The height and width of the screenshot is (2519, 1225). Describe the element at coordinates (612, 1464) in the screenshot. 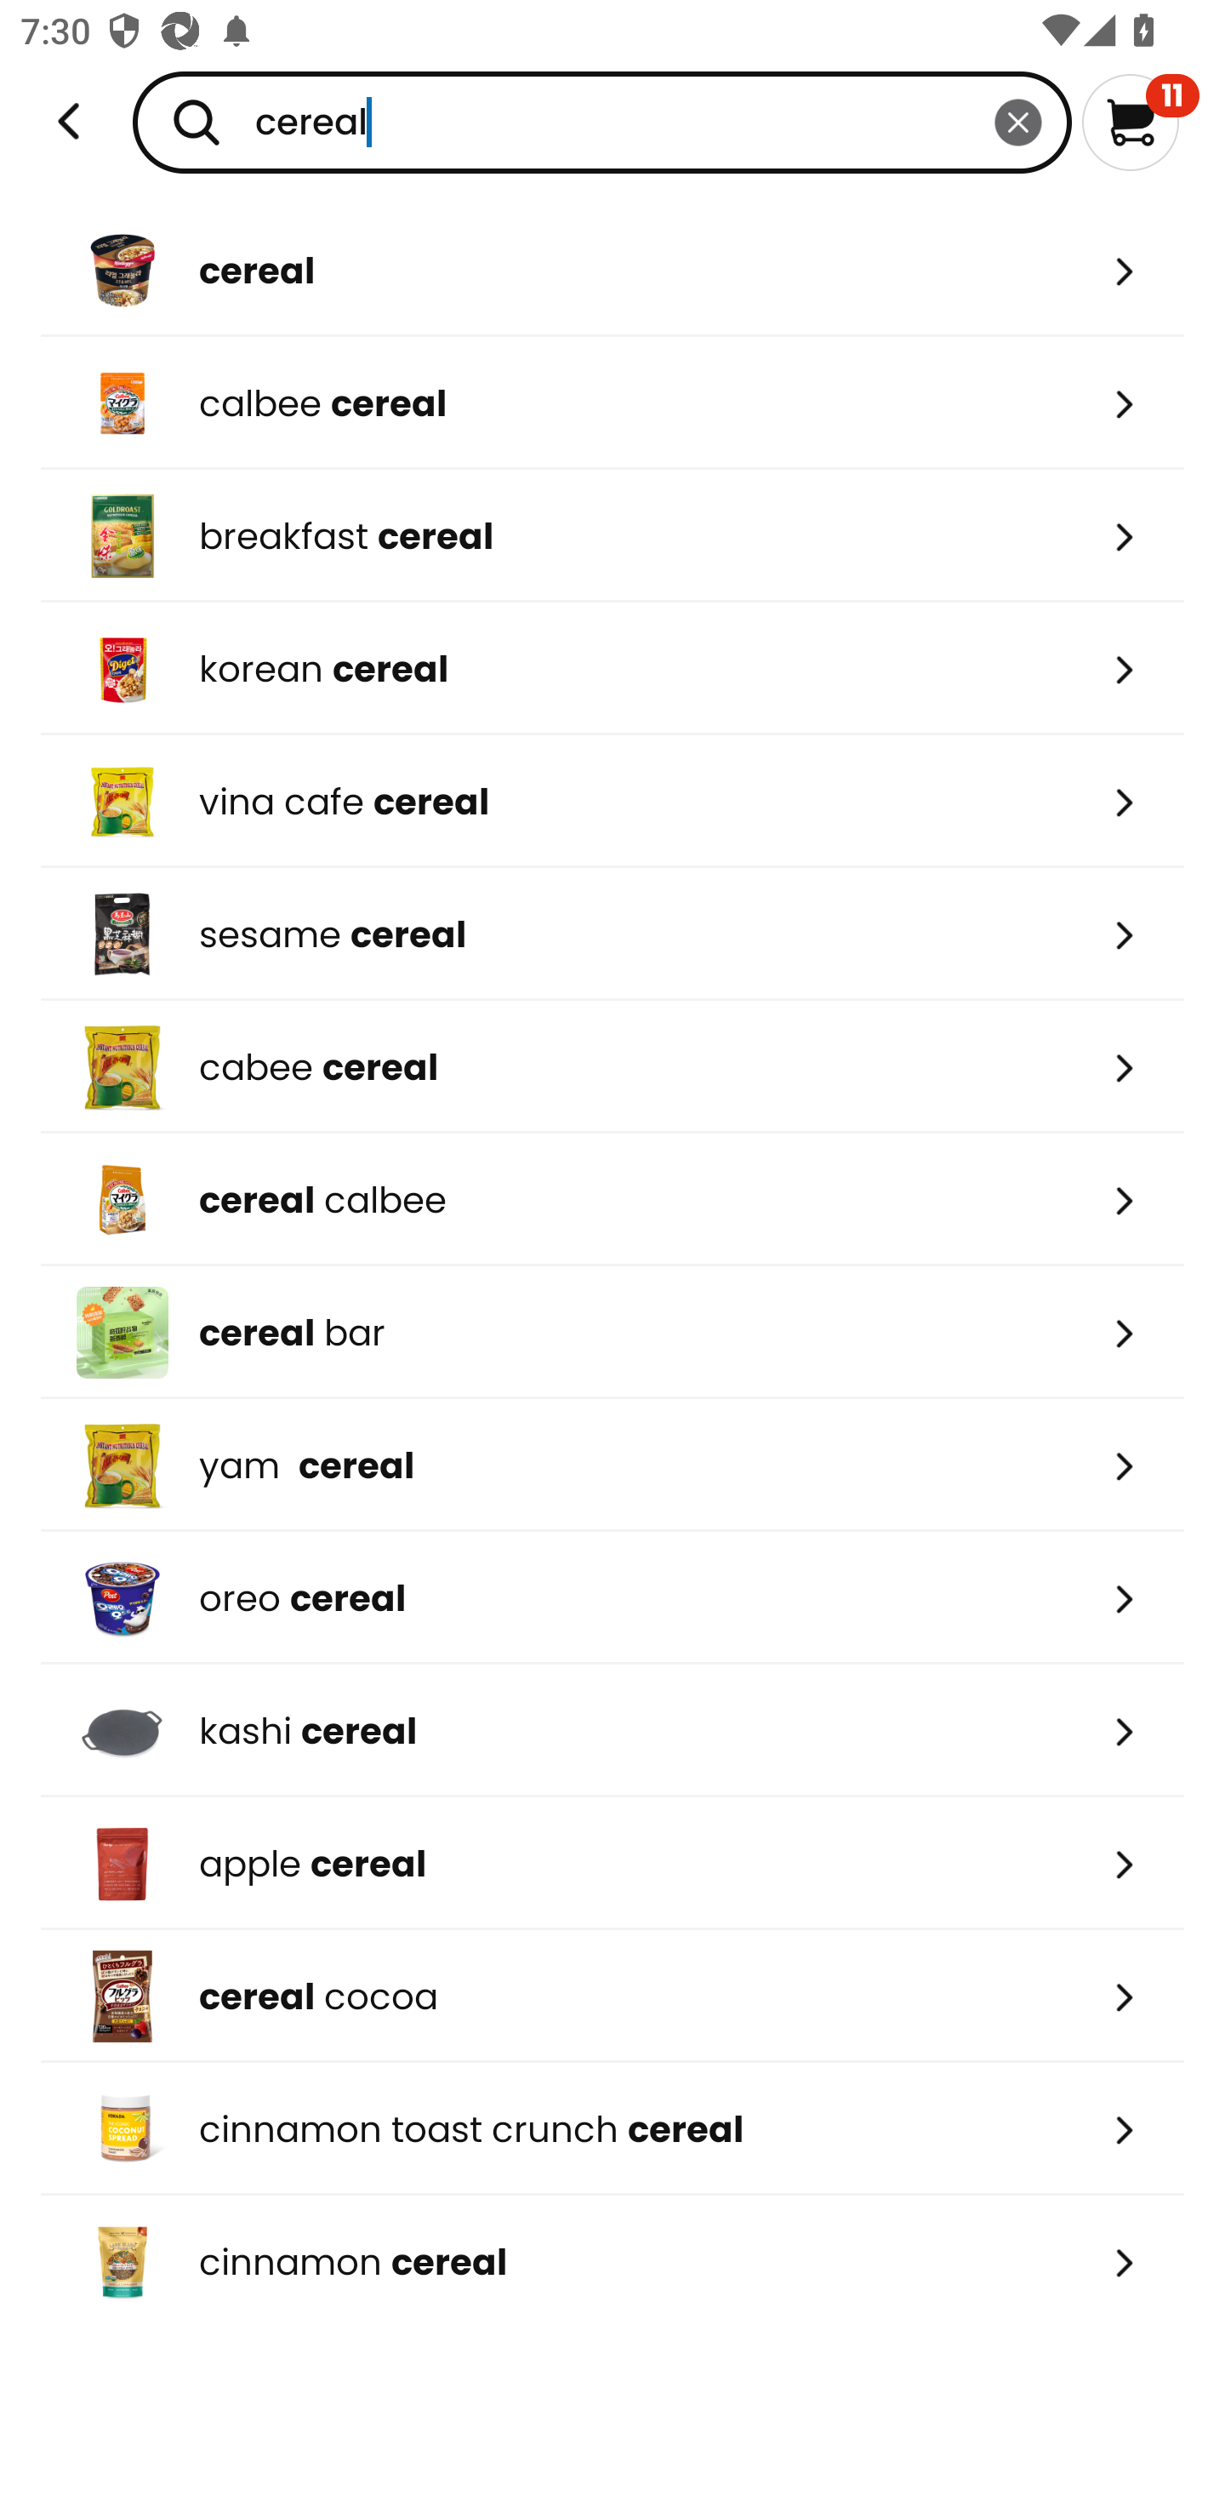

I see `yam  cereal` at that location.